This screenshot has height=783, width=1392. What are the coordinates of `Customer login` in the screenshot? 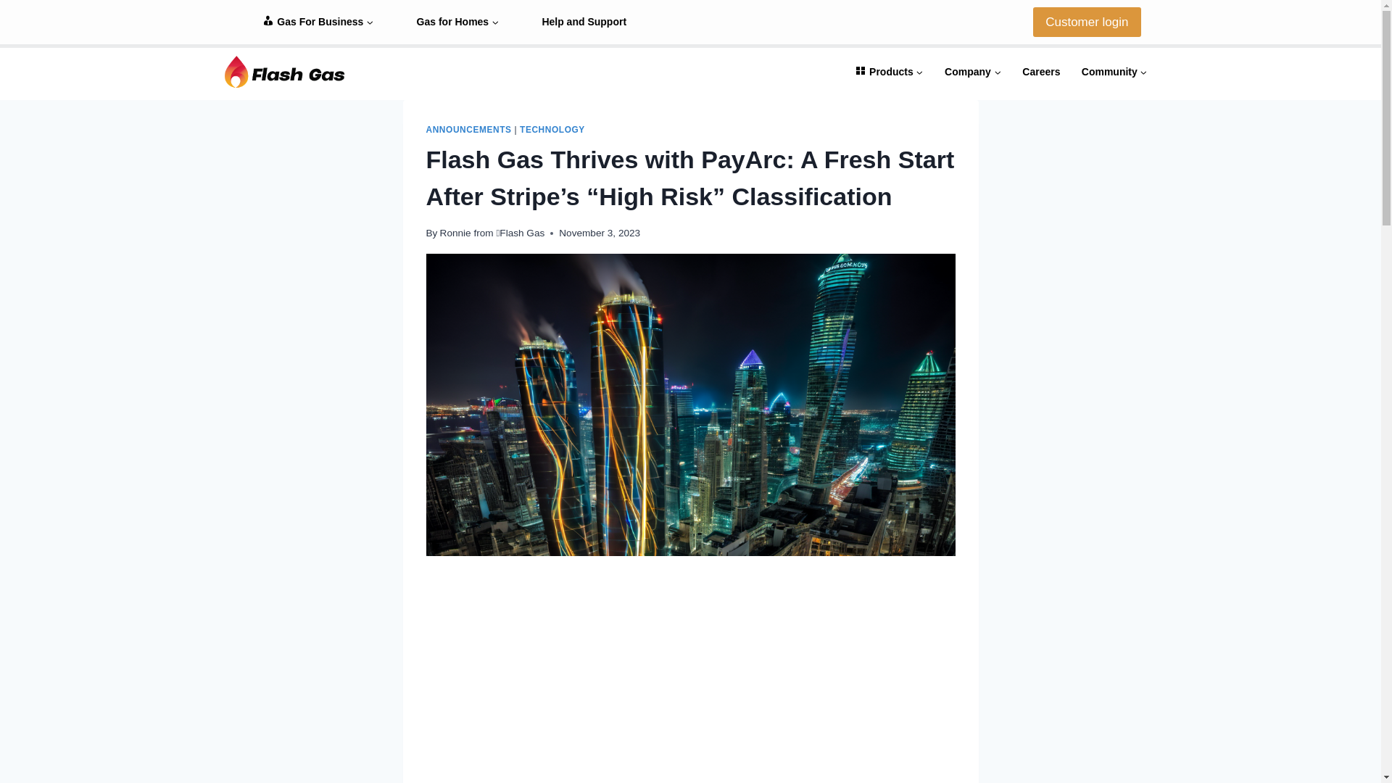 It's located at (1086, 22).